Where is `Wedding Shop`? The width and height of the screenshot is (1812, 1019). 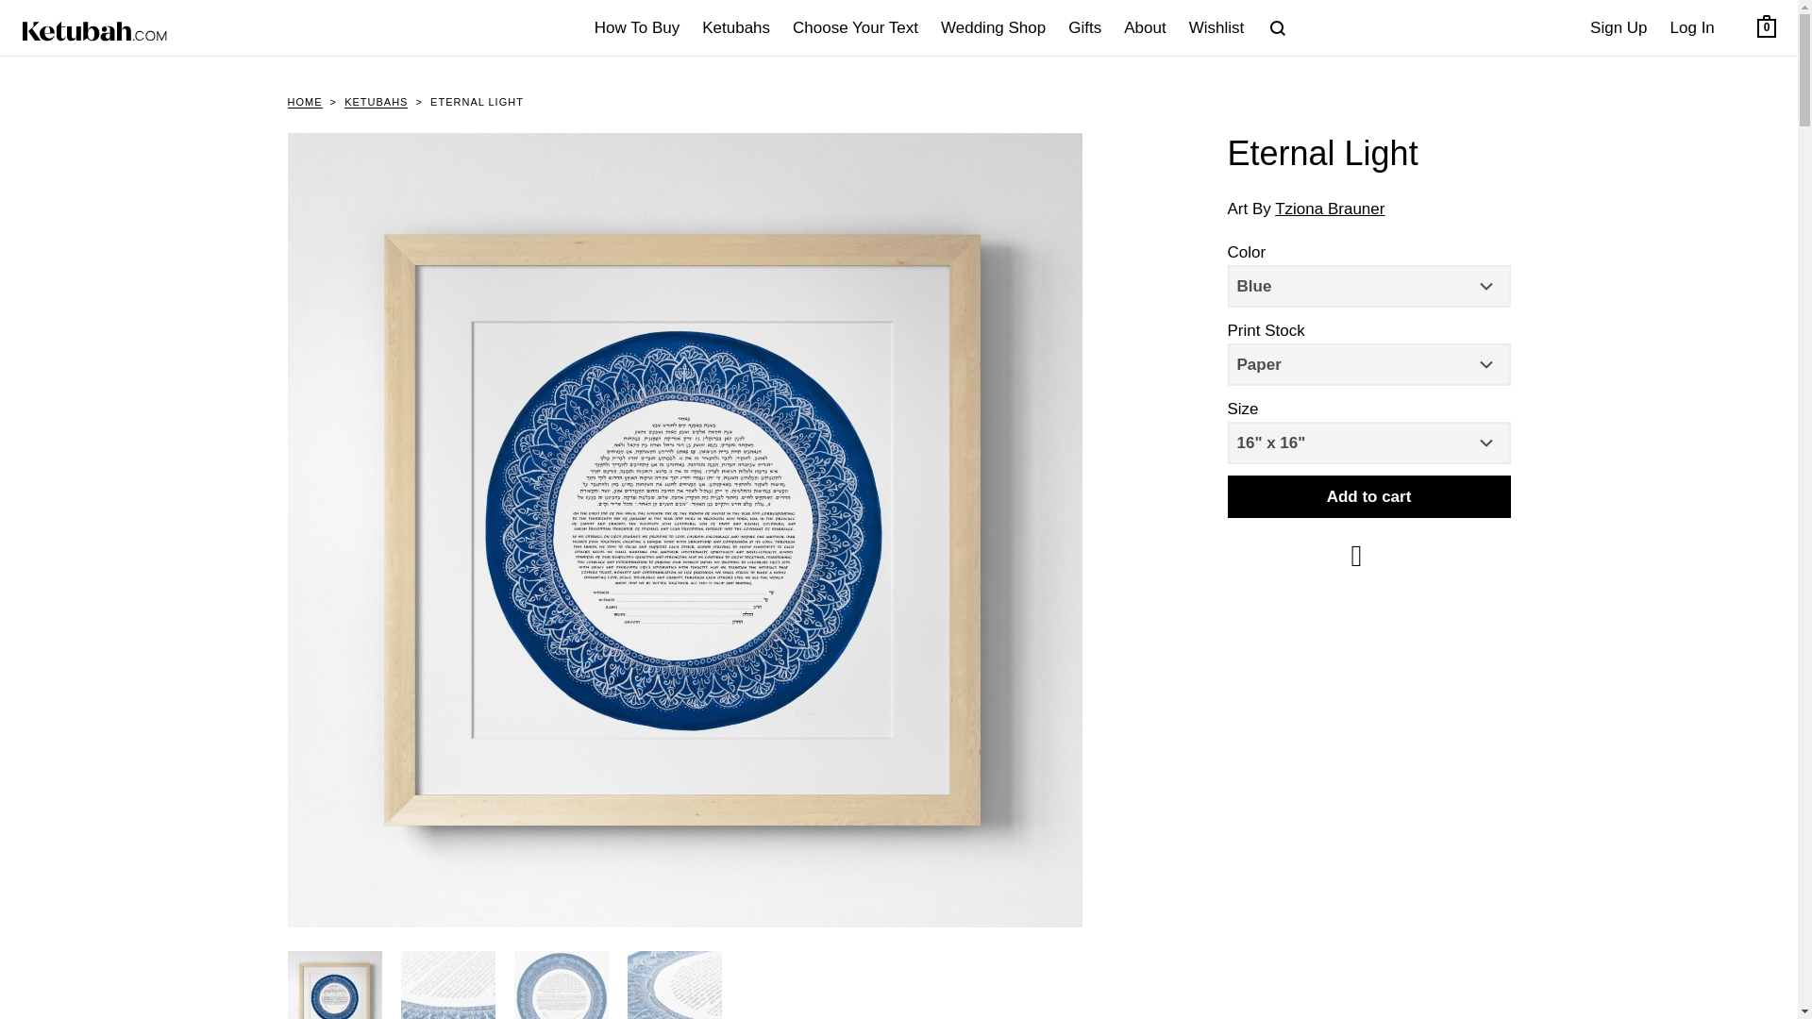 Wedding Shop is located at coordinates (993, 28).